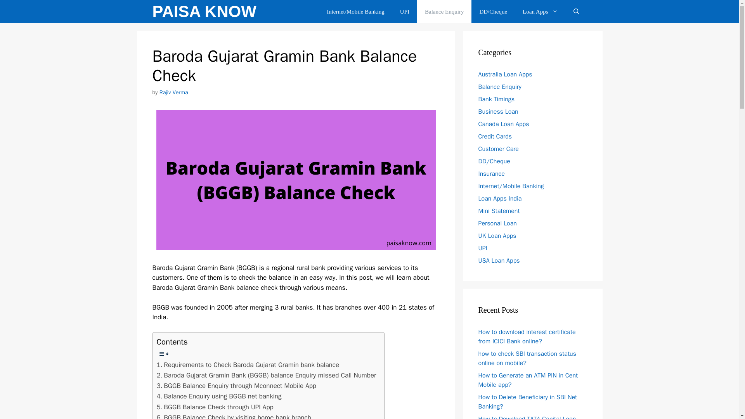  Describe the element at coordinates (174, 92) in the screenshot. I see `View all posts by Rajiv Verma` at that location.